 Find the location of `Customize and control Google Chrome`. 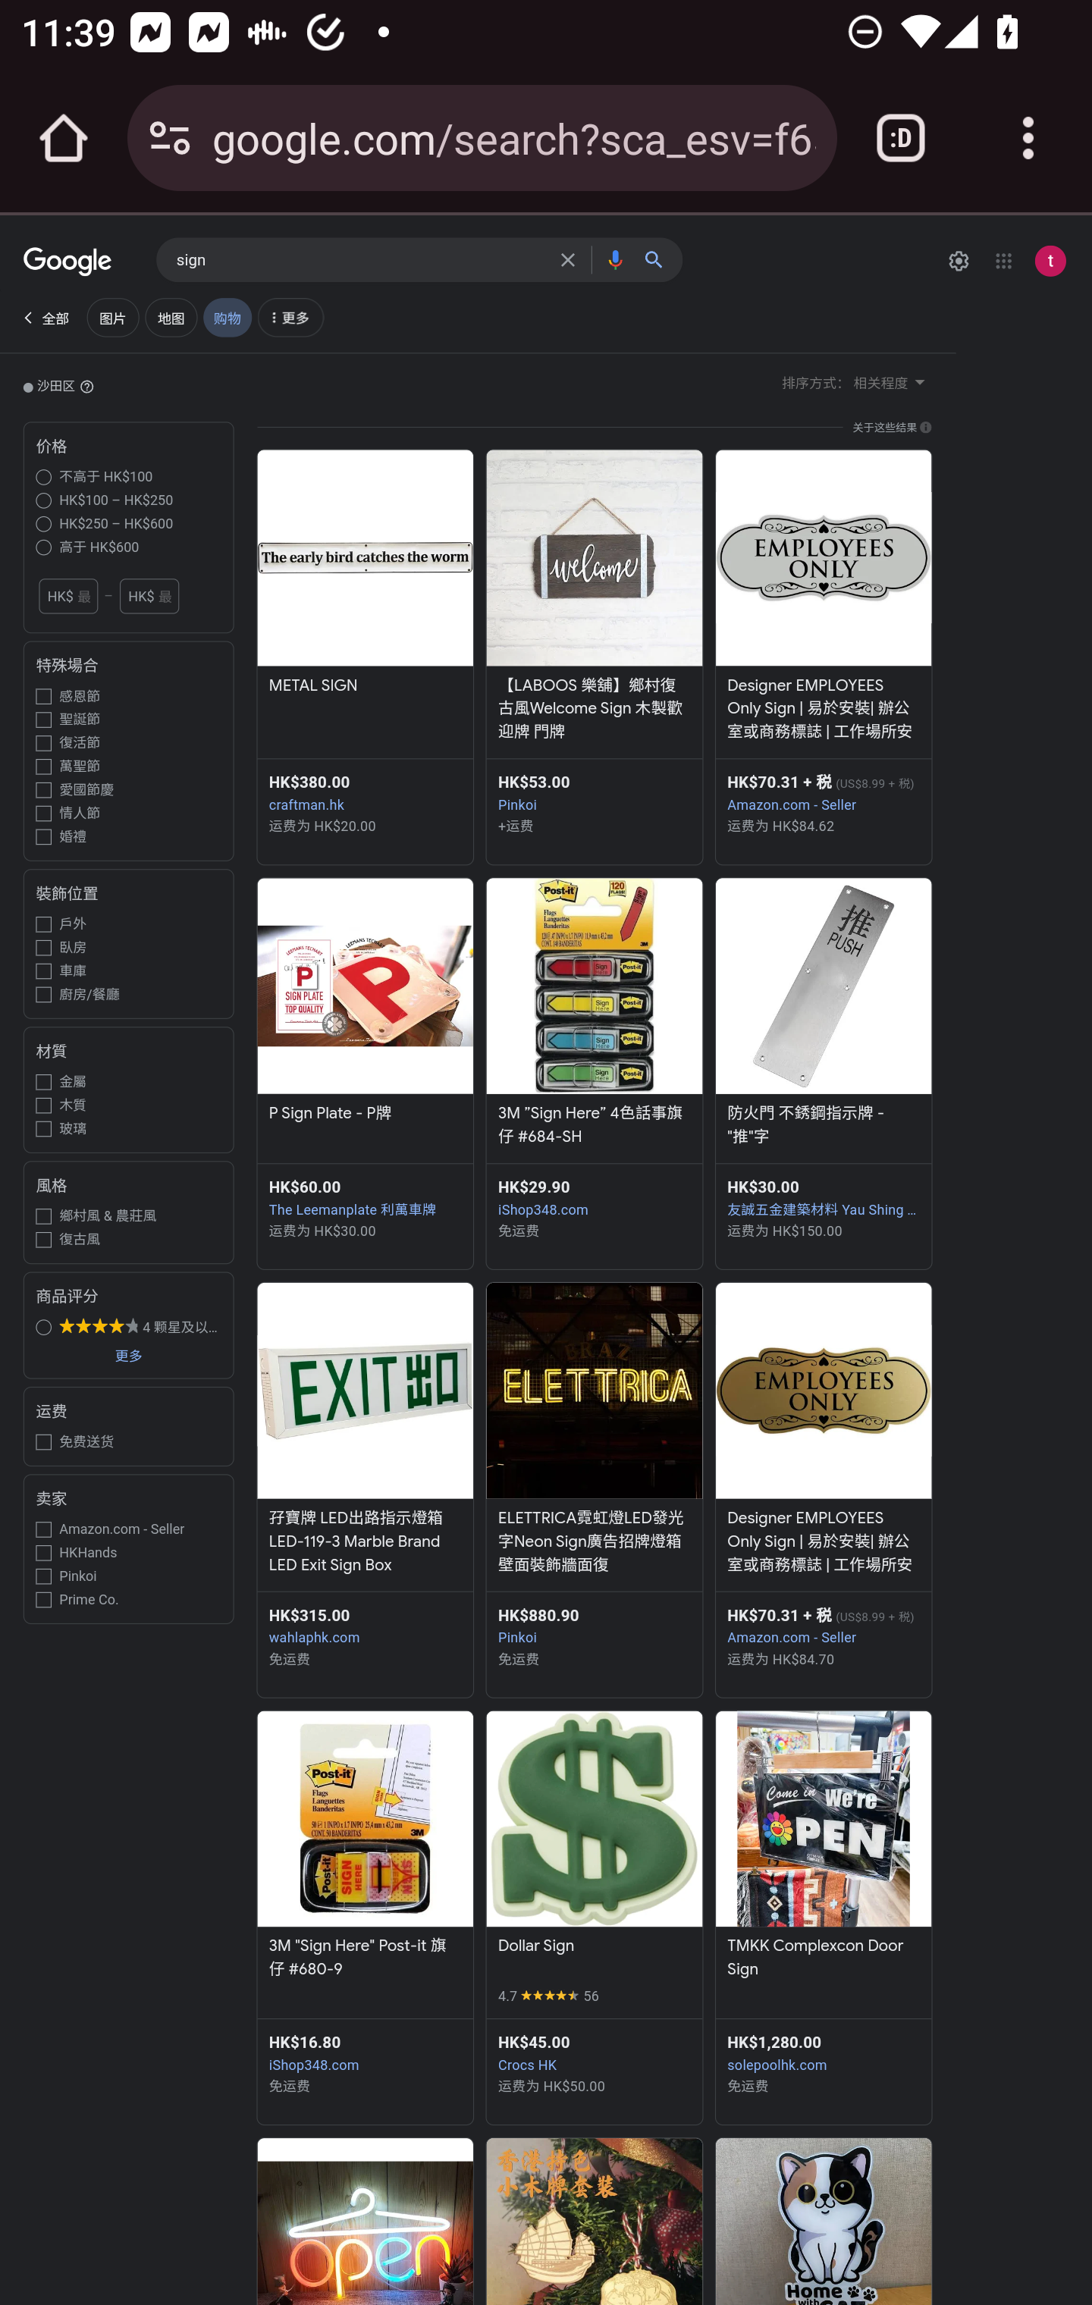

Customize and control Google Chrome is located at coordinates (1028, 138).